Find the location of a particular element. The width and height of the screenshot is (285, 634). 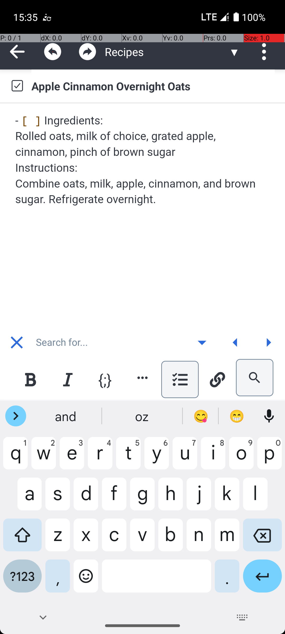

Show advanced is located at coordinates (202, 342).